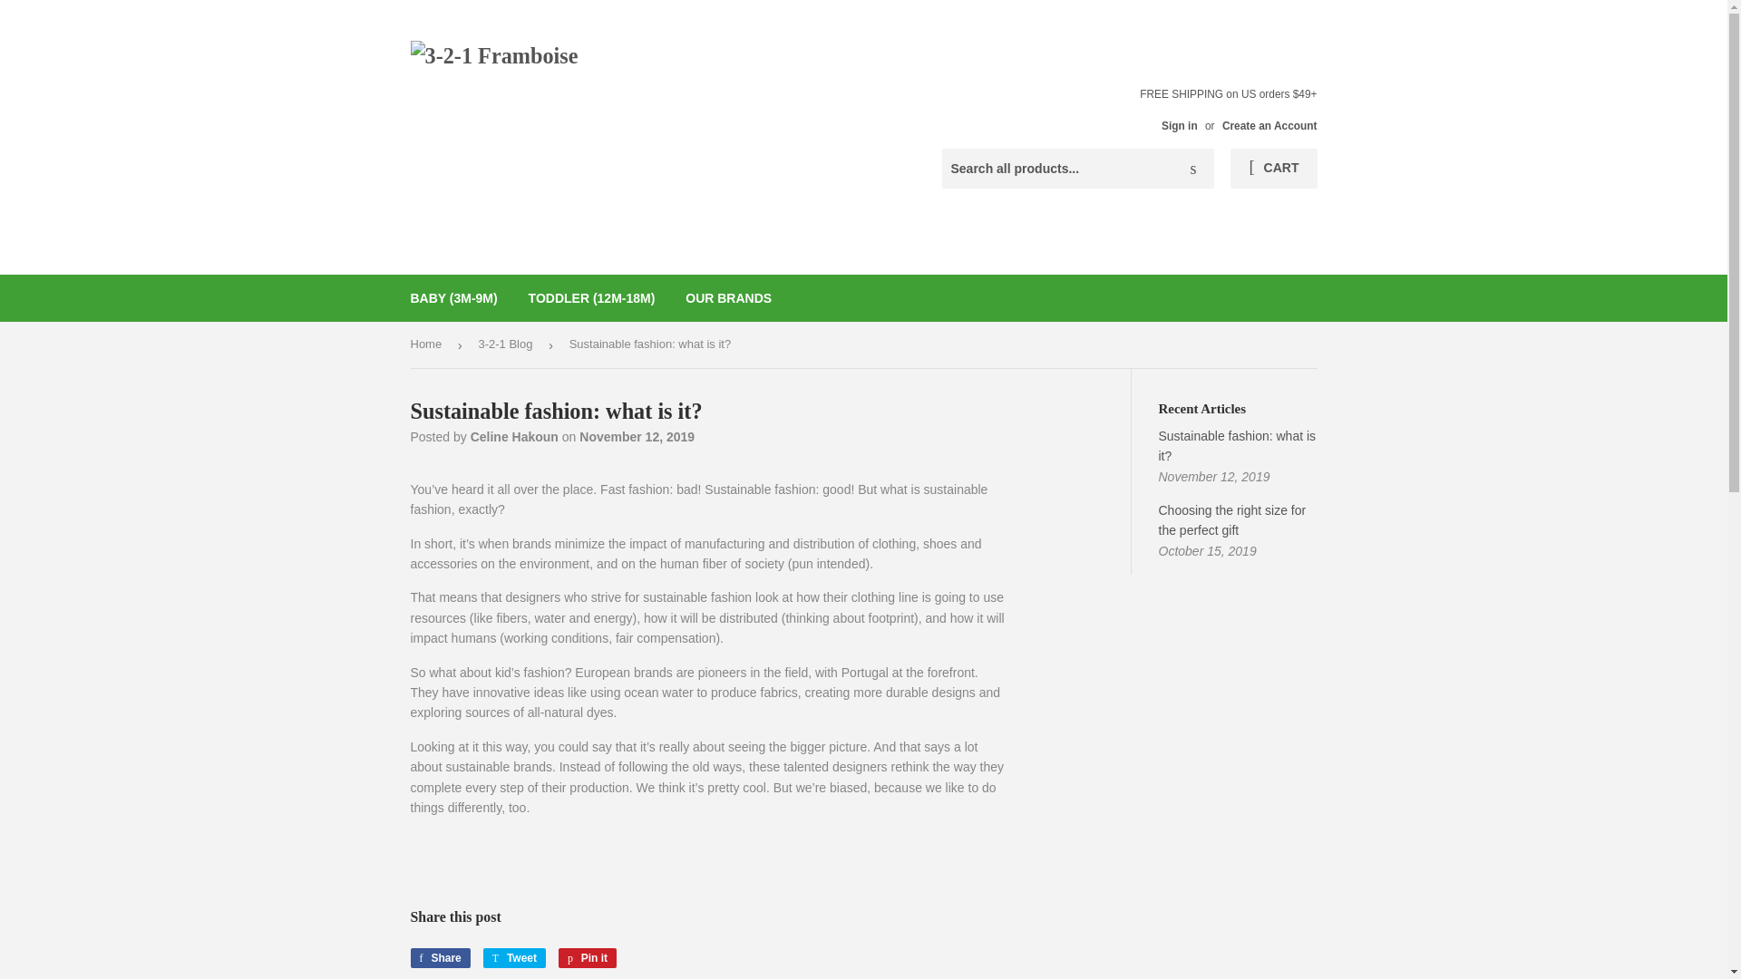 The height and width of the screenshot is (979, 1741). I want to click on Sustainable fashion: what is it?, so click(1237, 446).